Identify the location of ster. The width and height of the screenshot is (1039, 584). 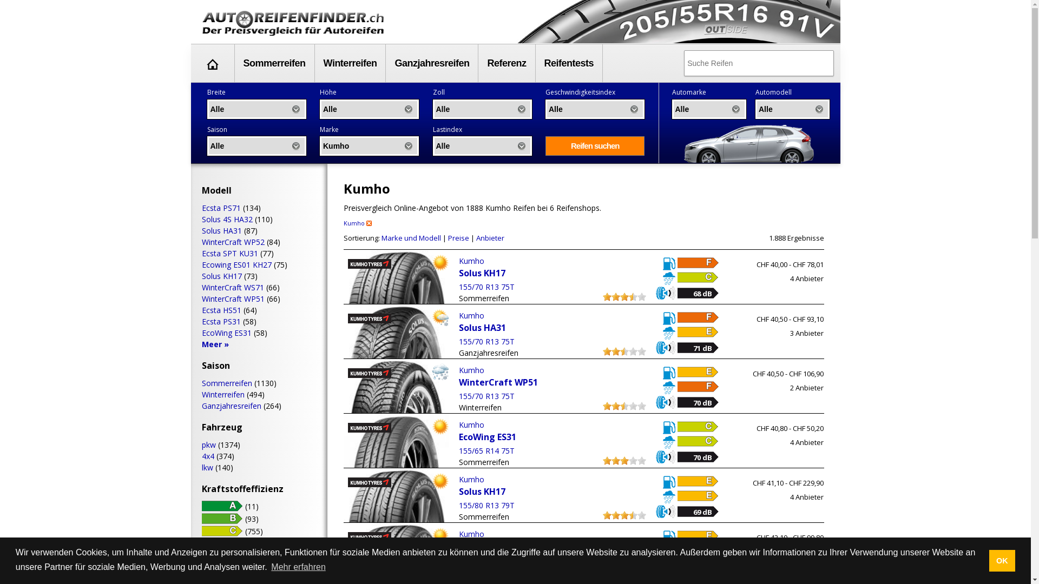
(607, 570).